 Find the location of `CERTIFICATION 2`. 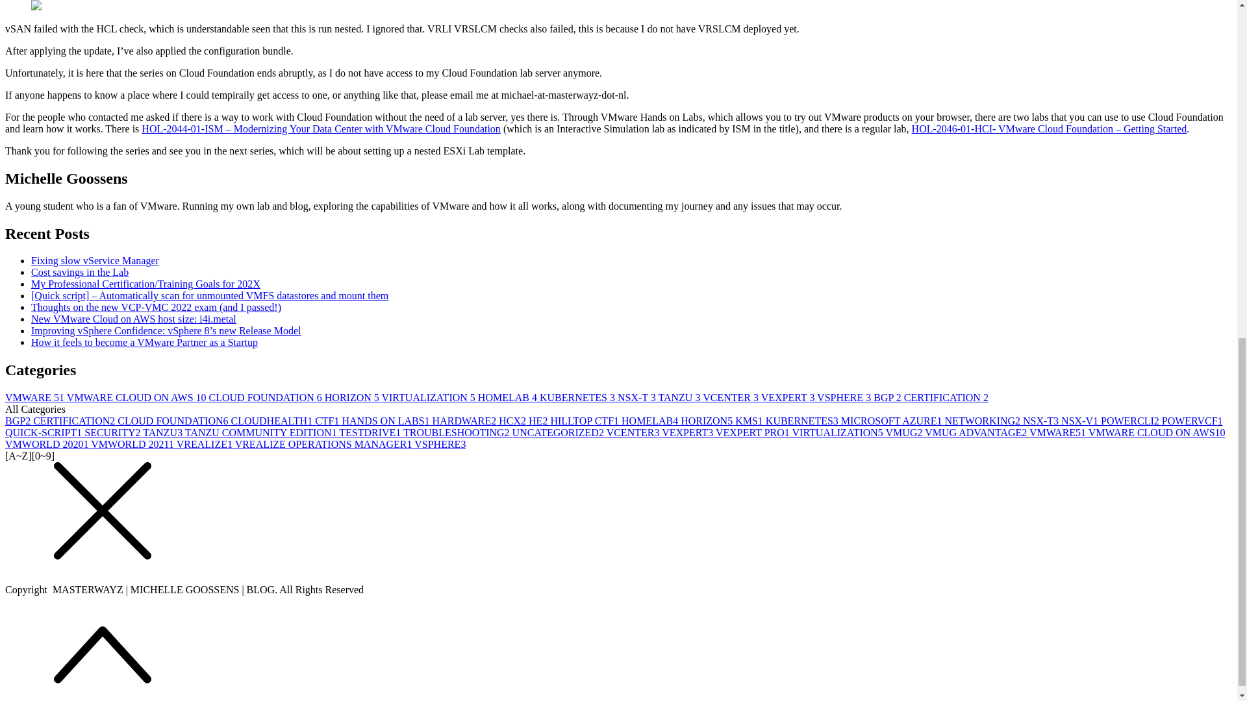

CERTIFICATION 2 is located at coordinates (946, 397).